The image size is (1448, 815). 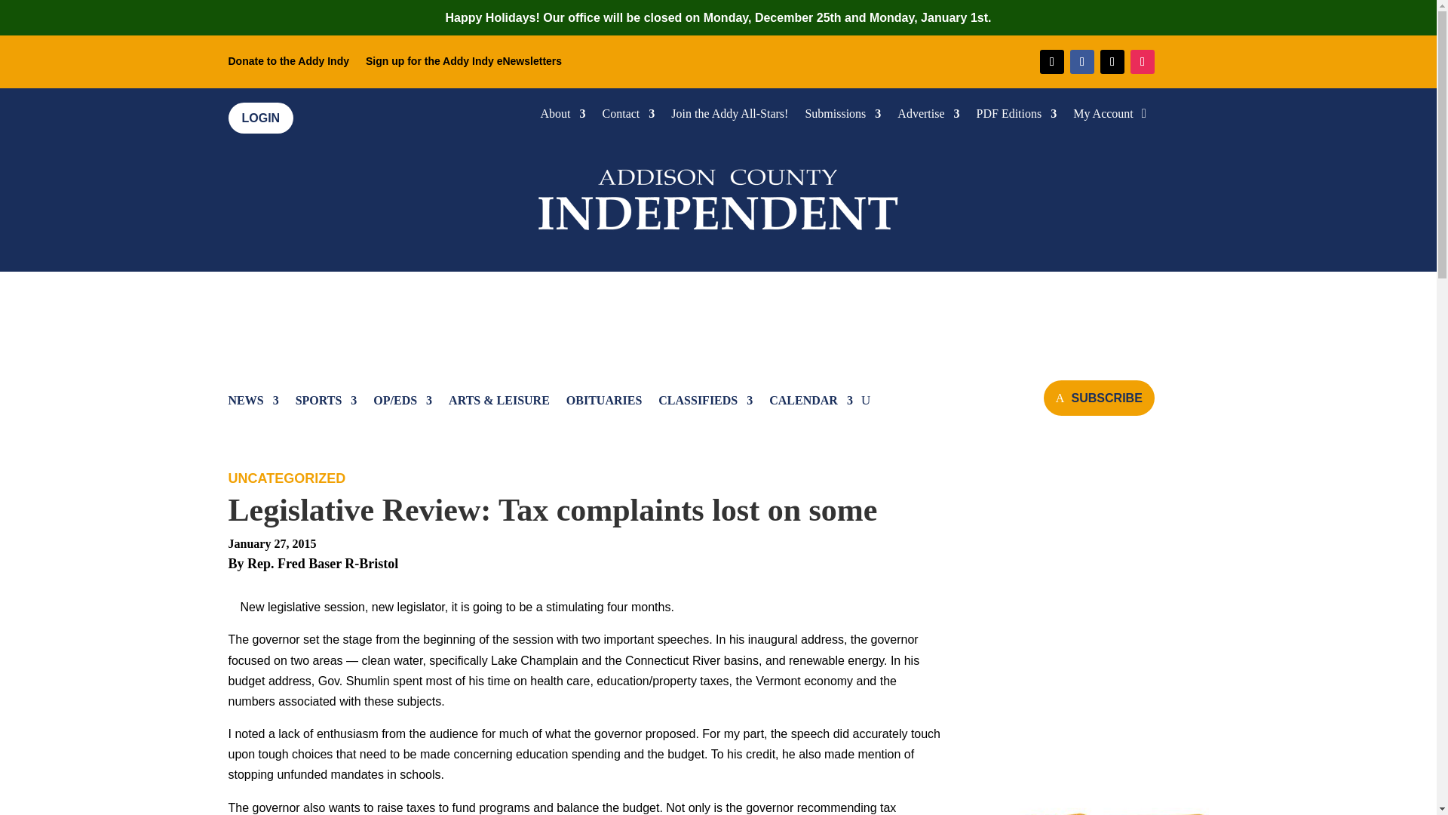 What do you see at coordinates (718, 196) in the screenshot?
I see `addison-logo` at bounding box center [718, 196].